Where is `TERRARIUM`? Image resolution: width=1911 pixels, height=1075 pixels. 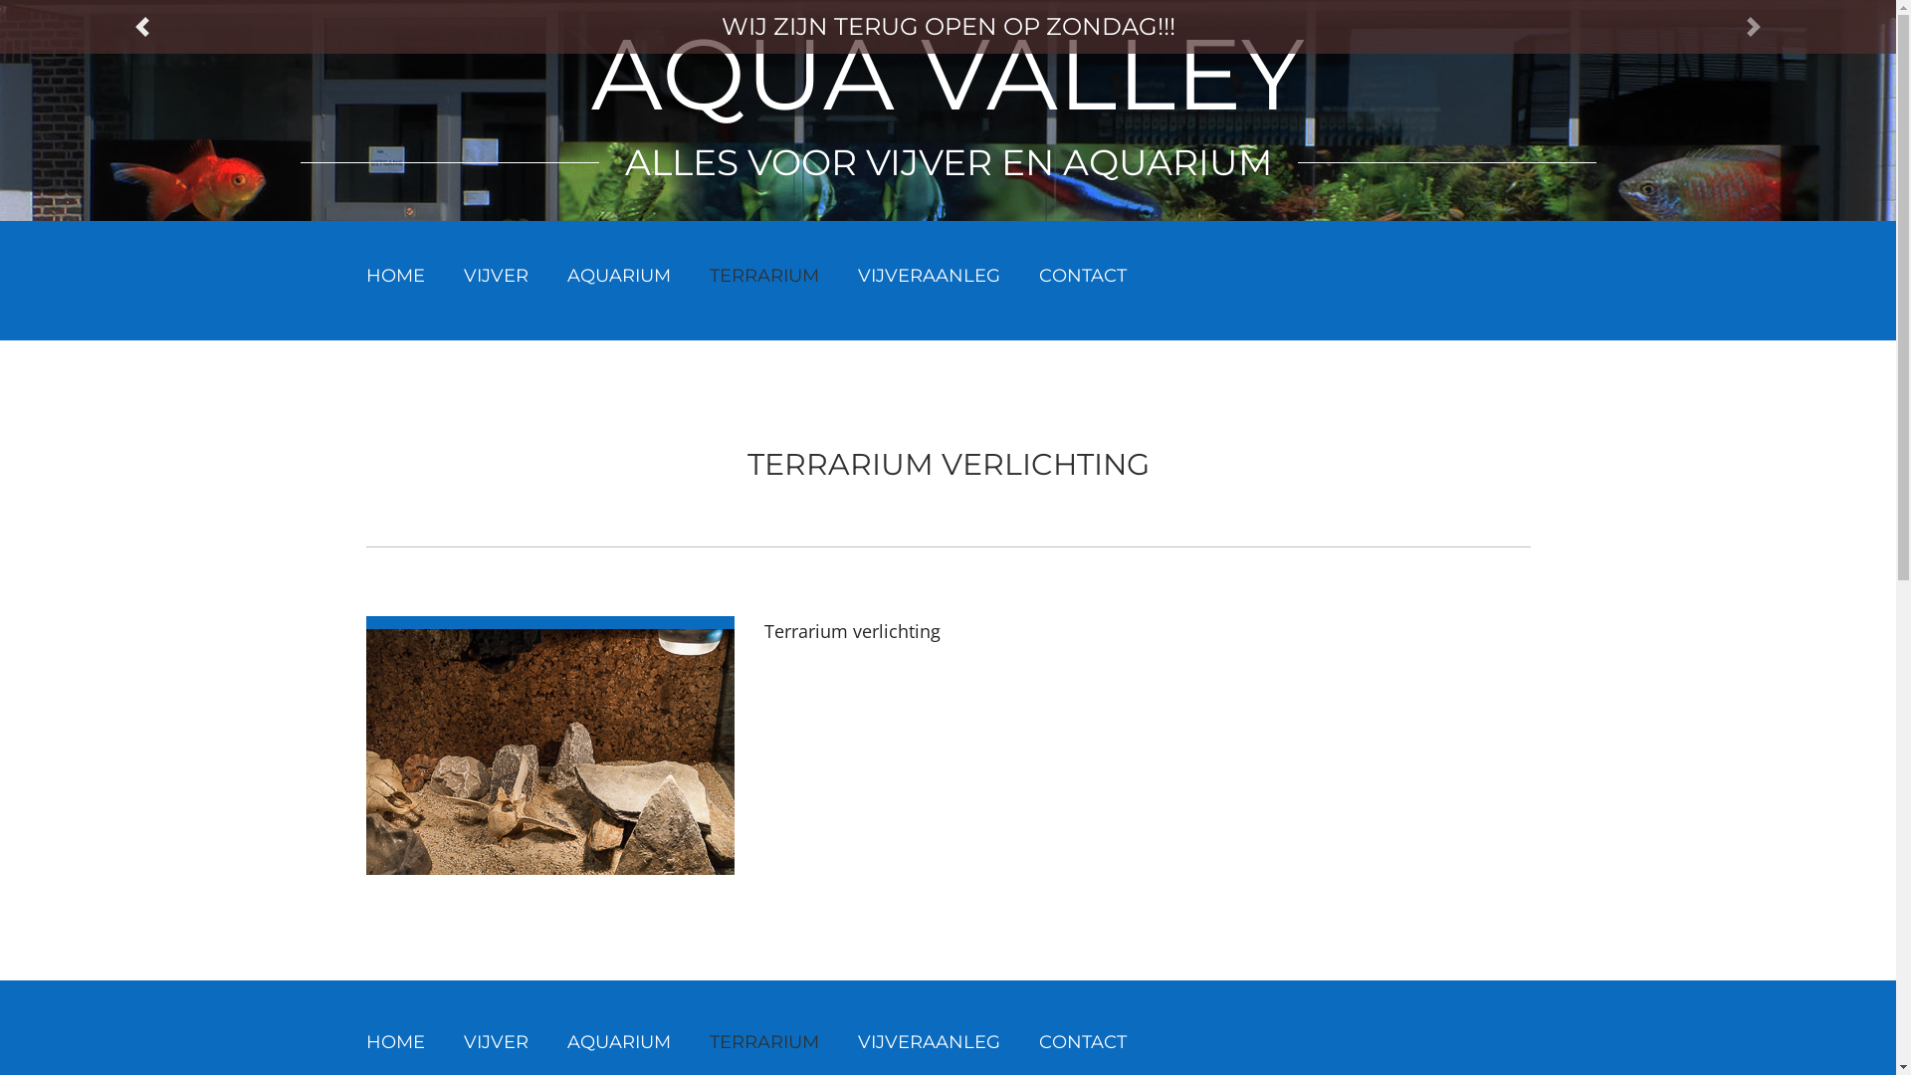 TERRARIUM is located at coordinates (763, 1042).